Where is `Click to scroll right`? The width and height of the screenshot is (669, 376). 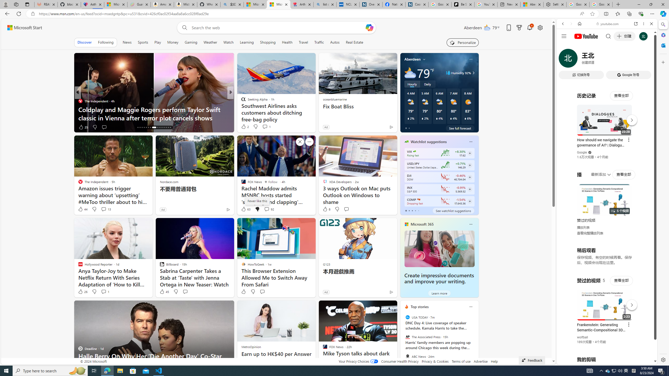
Click to scroll right is located at coordinates (647, 210).